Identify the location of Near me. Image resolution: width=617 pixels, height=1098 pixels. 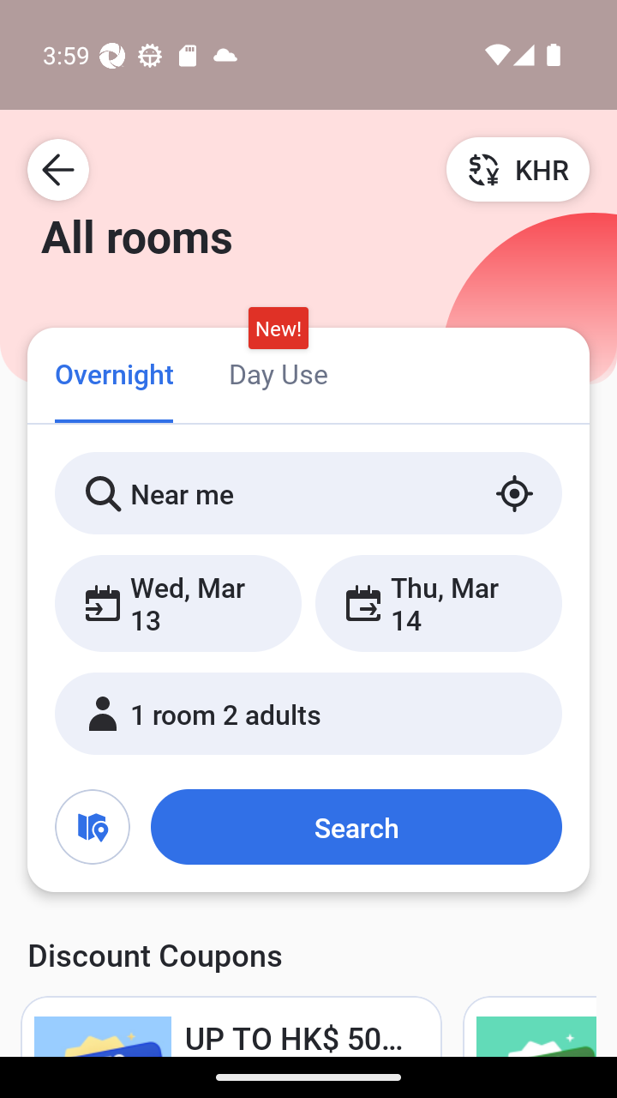
(308, 493).